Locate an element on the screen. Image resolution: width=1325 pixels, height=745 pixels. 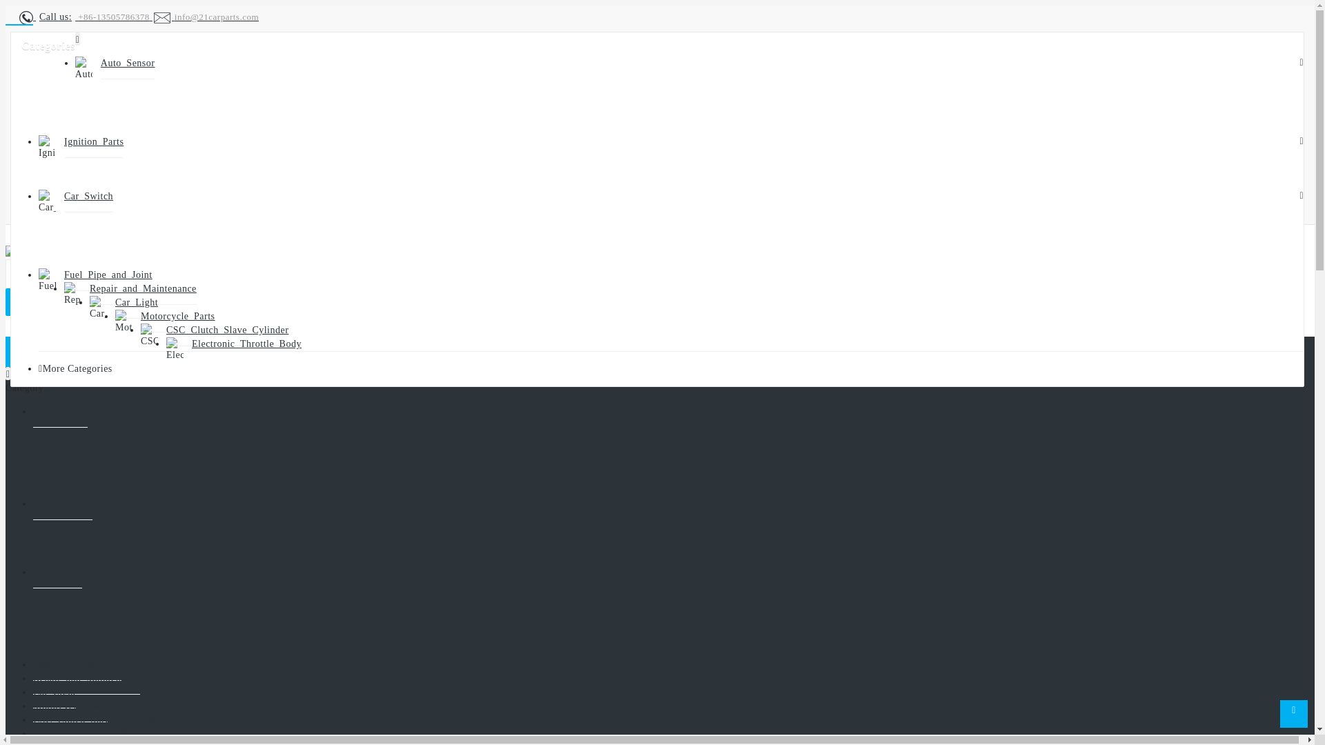
Motorcycle_Parts is located at coordinates (70, 706).